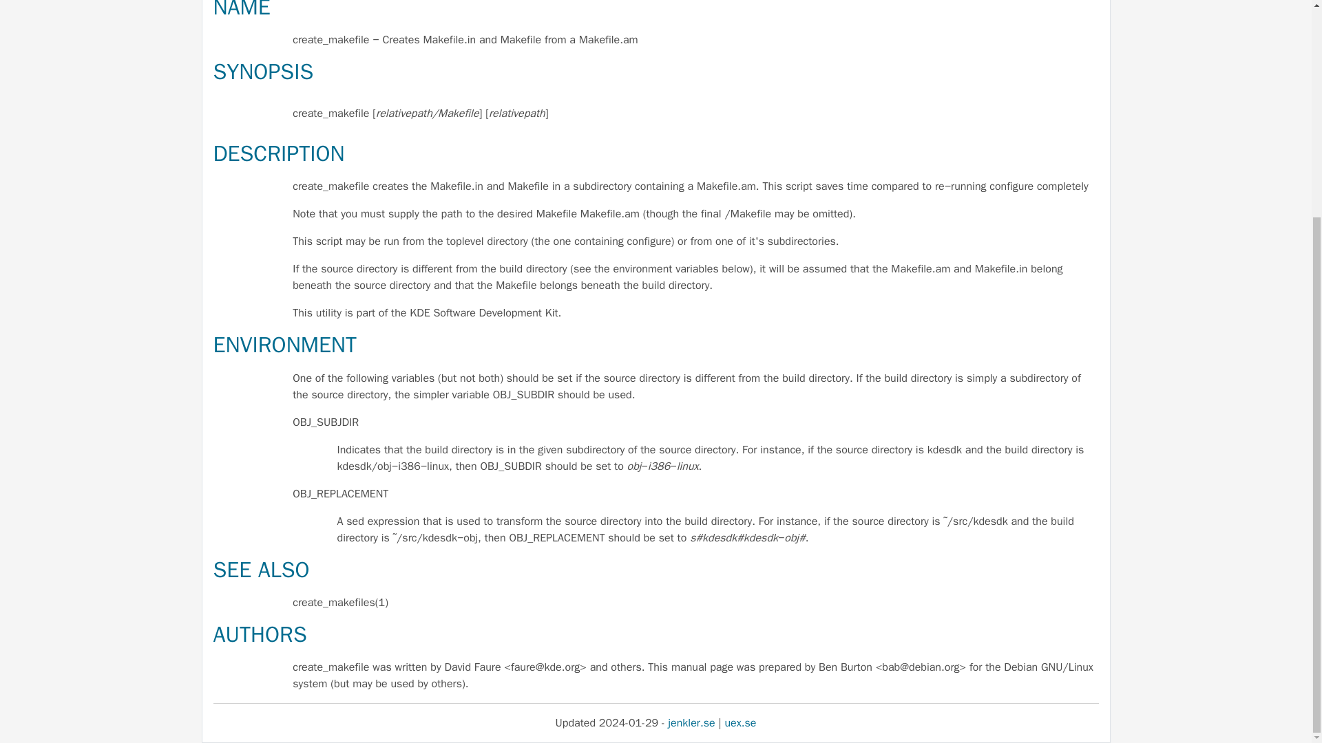  I want to click on NAME, so click(242, 11).